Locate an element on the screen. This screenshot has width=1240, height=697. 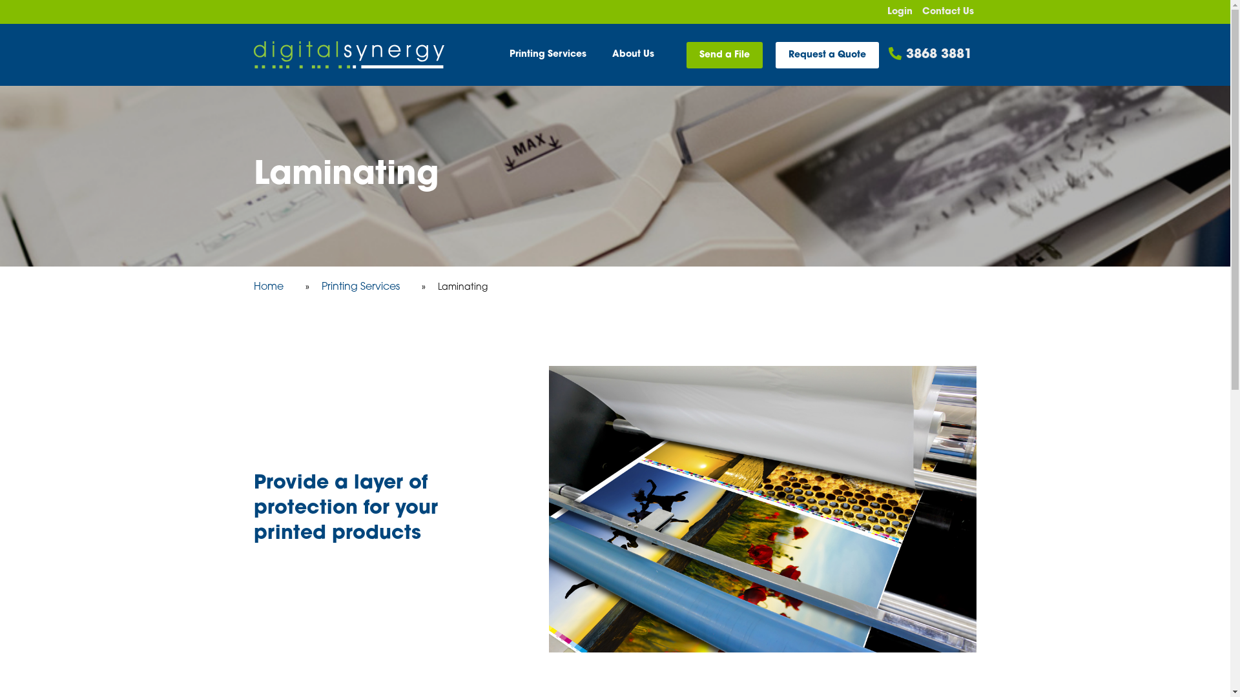
Request a Quote is located at coordinates (827, 54).